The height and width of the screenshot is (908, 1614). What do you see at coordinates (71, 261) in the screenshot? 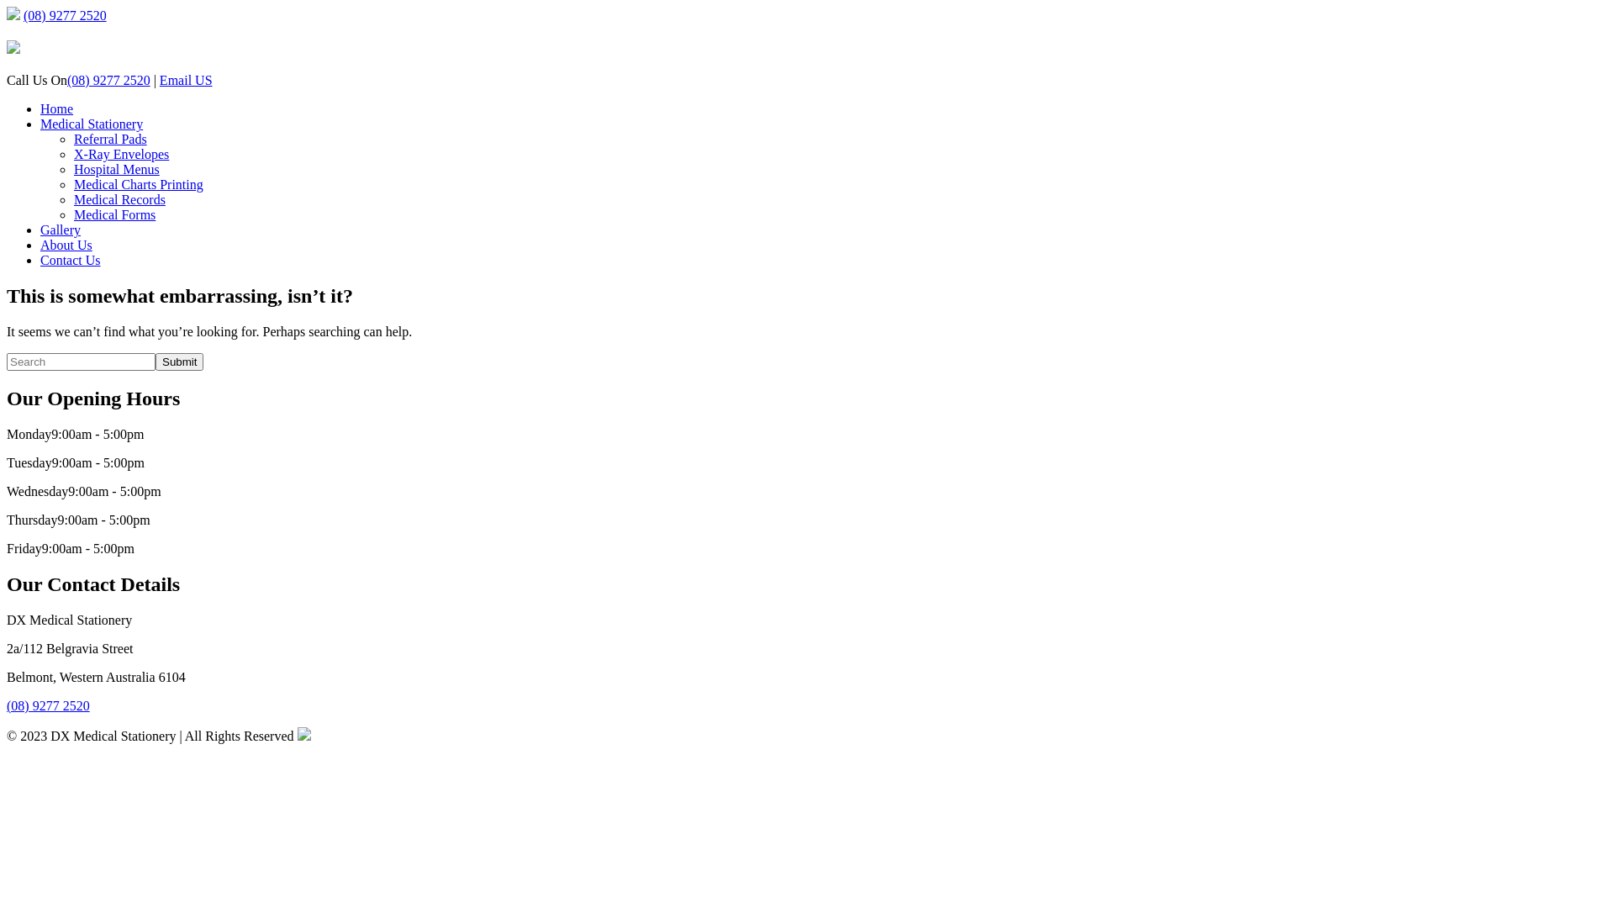
I see `Contact Us` at bounding box center [71, 261].